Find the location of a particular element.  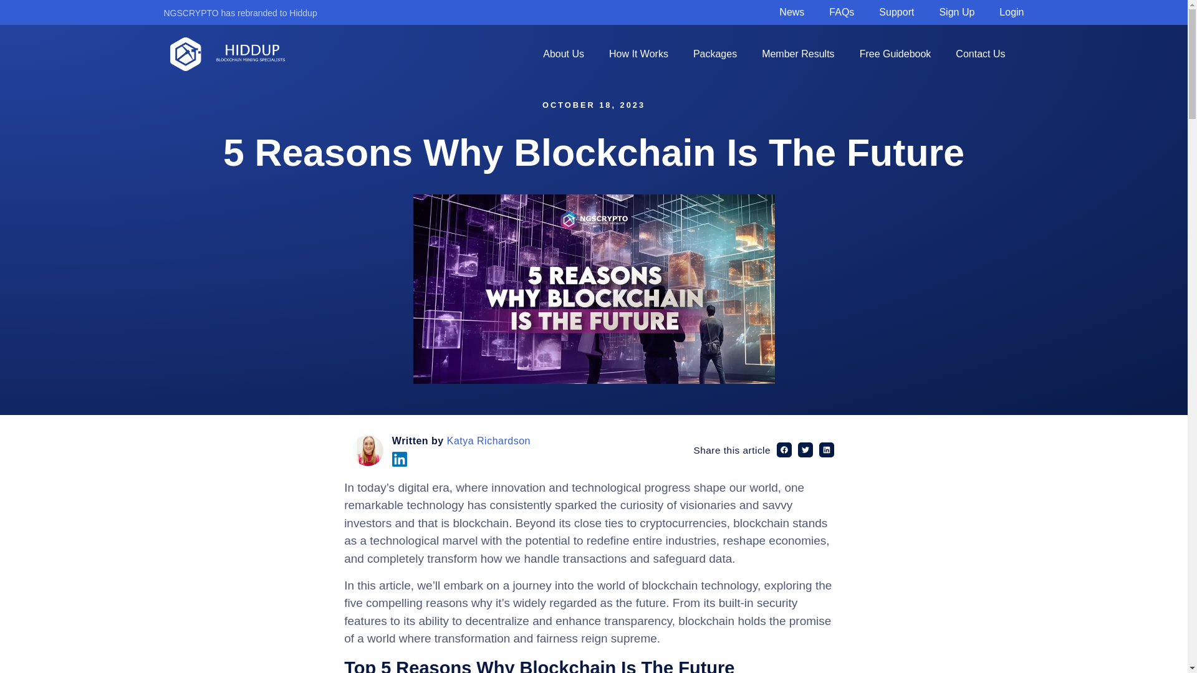

Sign Up is located at coordinates (956, 12).